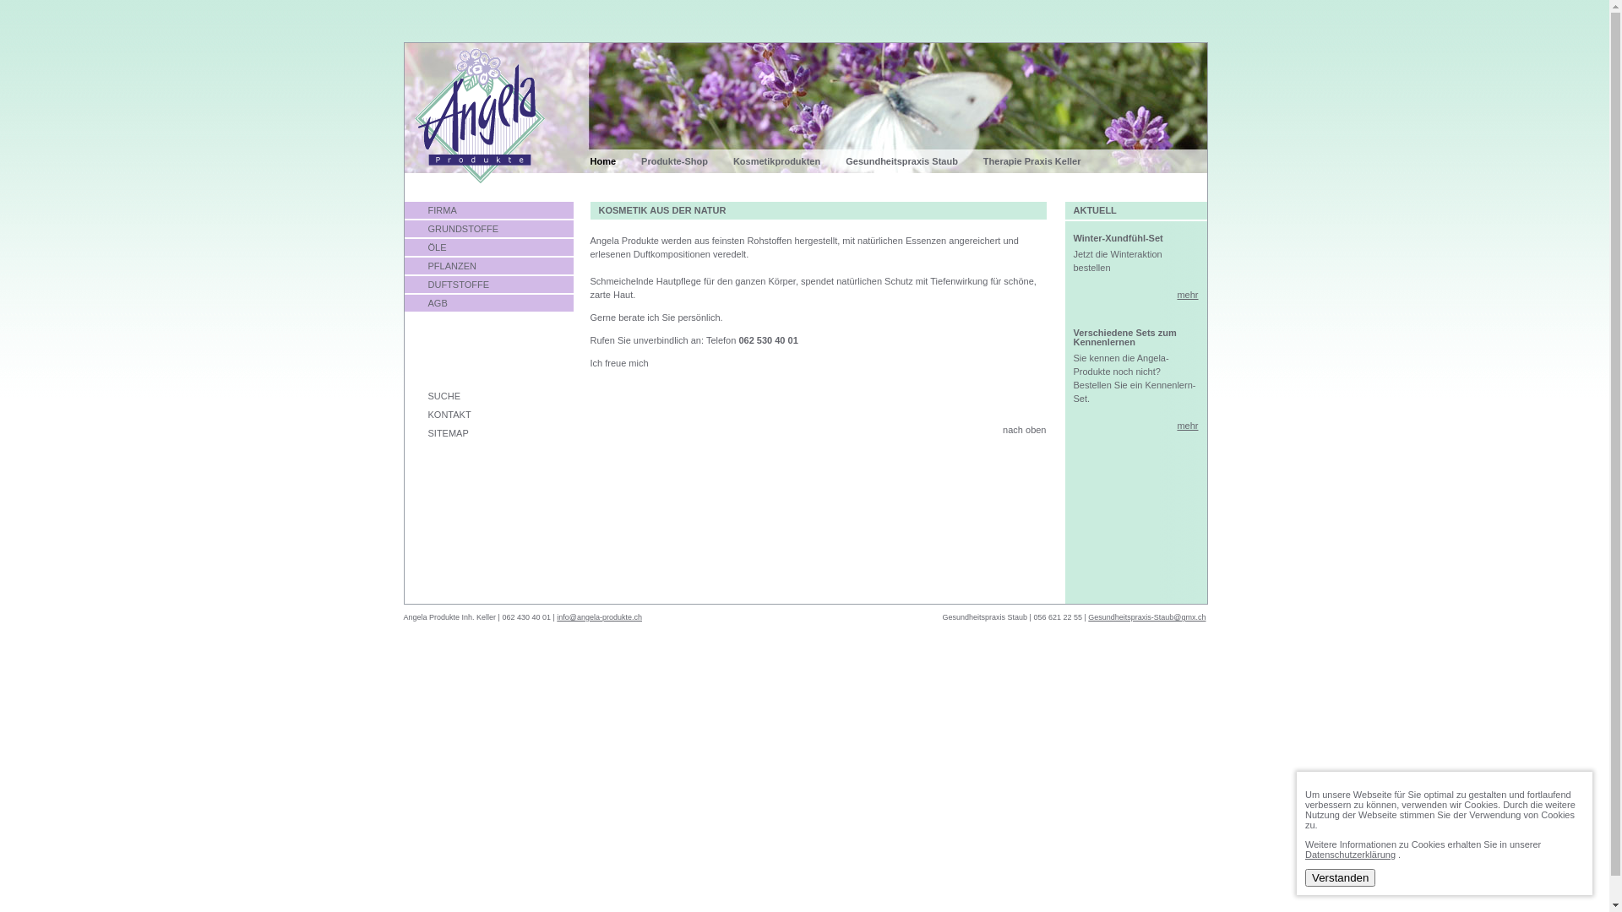  Describe the element at coordinates (615, 161) in the screenshot. I see `Home` at that location.